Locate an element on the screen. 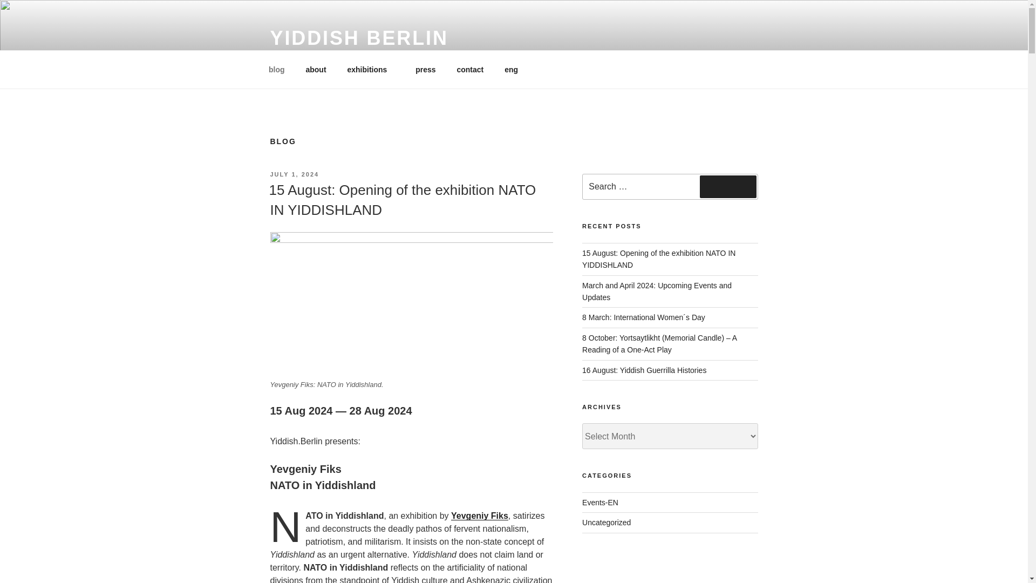  JULY 1, 2024 is located at coordinates (294, 174).